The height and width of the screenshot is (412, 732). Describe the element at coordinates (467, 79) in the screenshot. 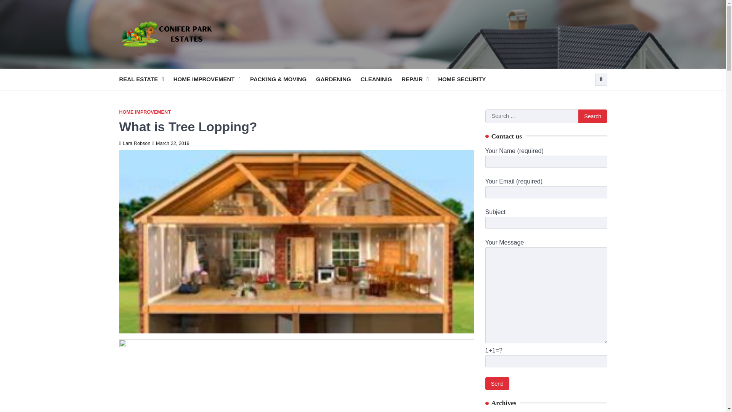

I see `HOME SECURITY` at that location.